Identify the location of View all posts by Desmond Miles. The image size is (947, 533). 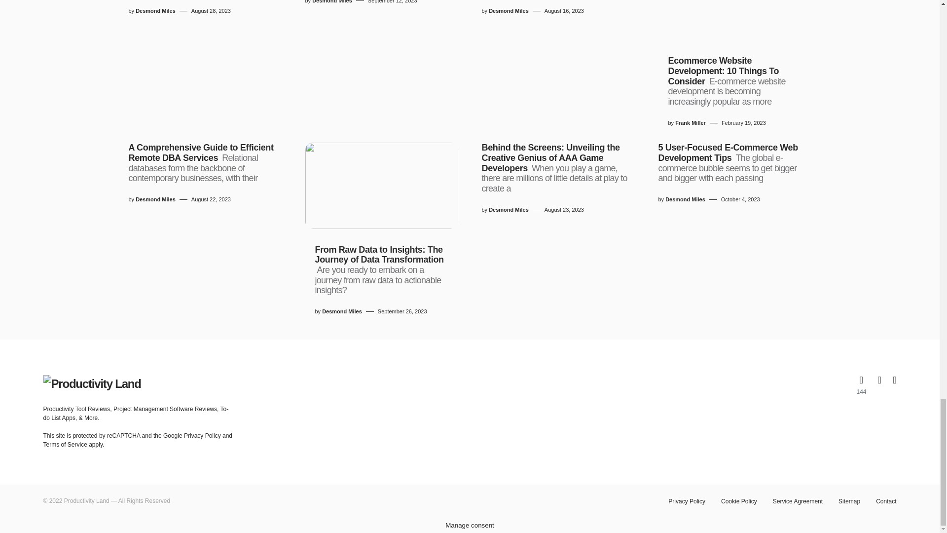
(341, 312).